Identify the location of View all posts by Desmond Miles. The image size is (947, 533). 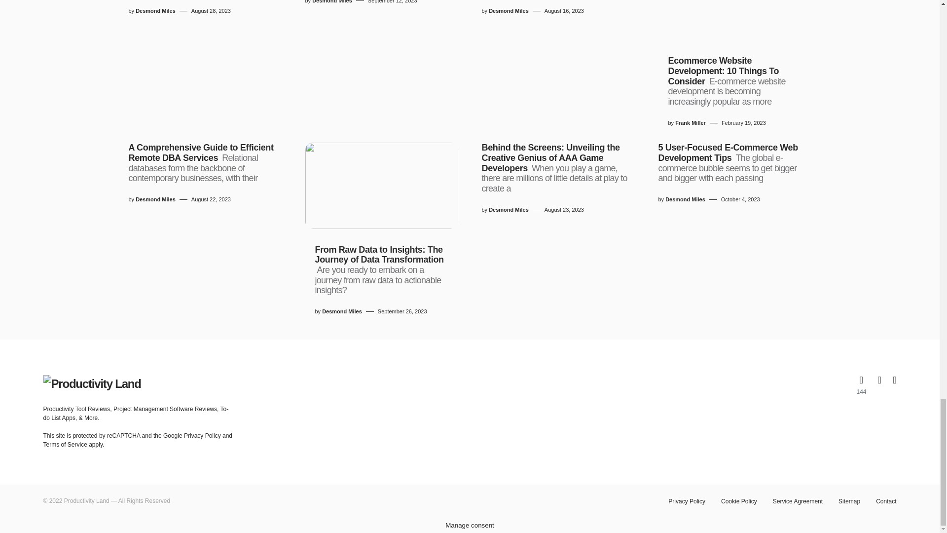
(341, 312).